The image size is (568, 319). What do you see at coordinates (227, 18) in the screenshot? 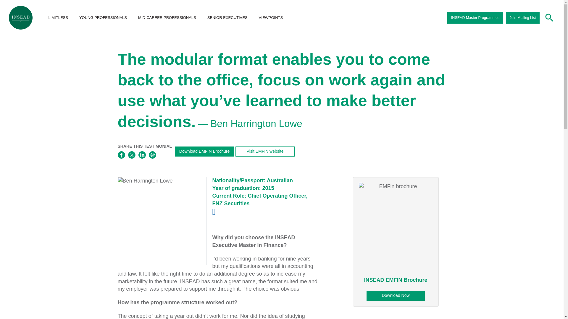
I see `SENIOR EXECUTIVES` at bounding box center [227, 18].